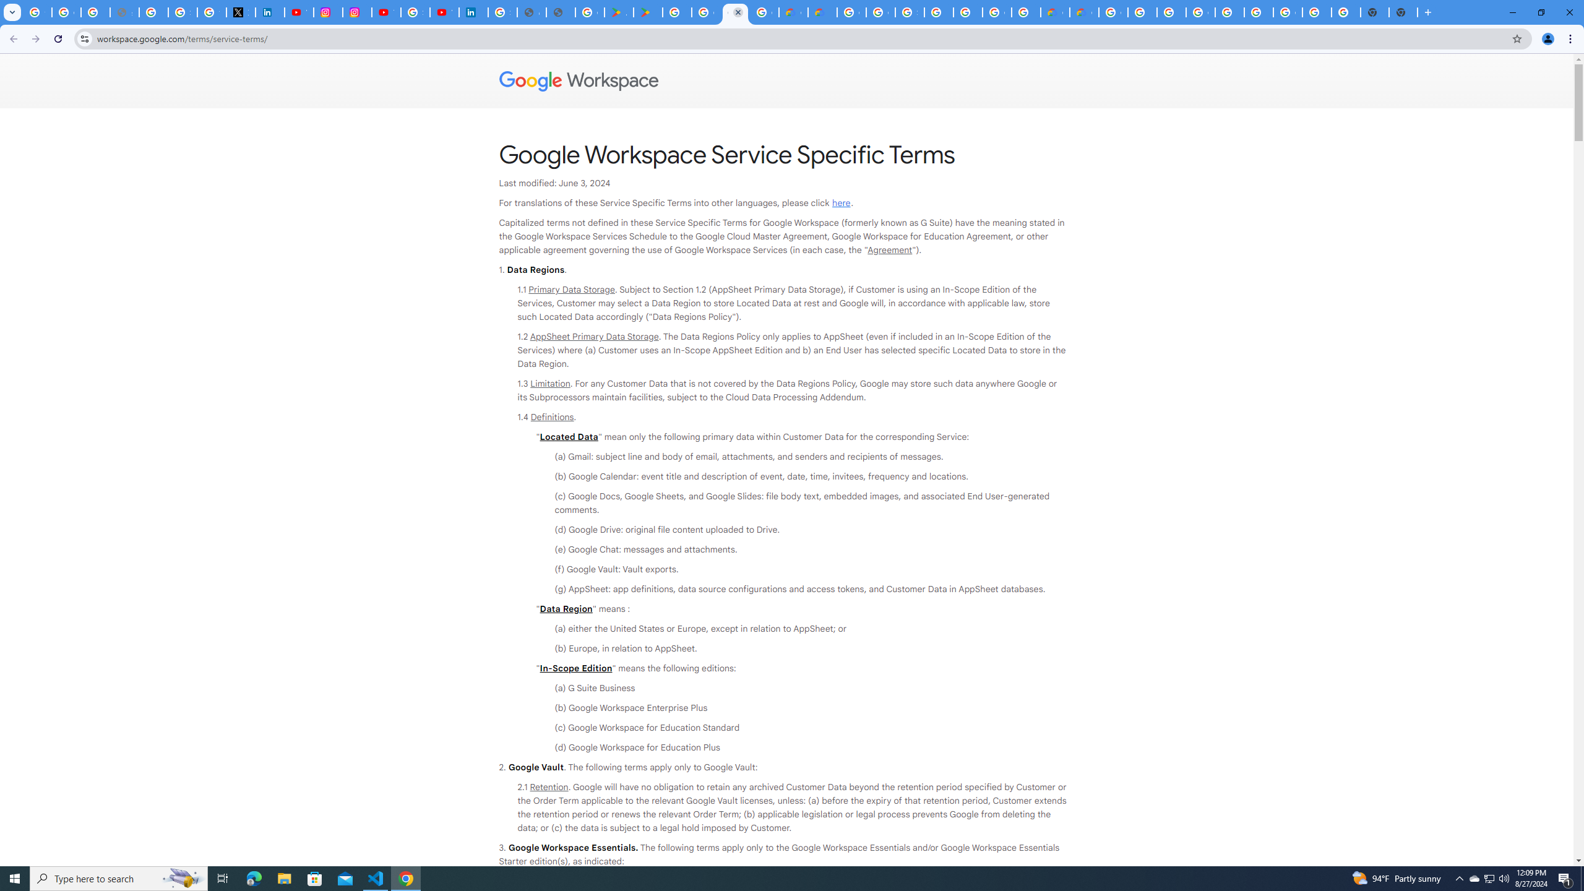  Describe the element at coordinates (183, 12) in the screenshot. I see `Sign in - Google Accounts` at that location.